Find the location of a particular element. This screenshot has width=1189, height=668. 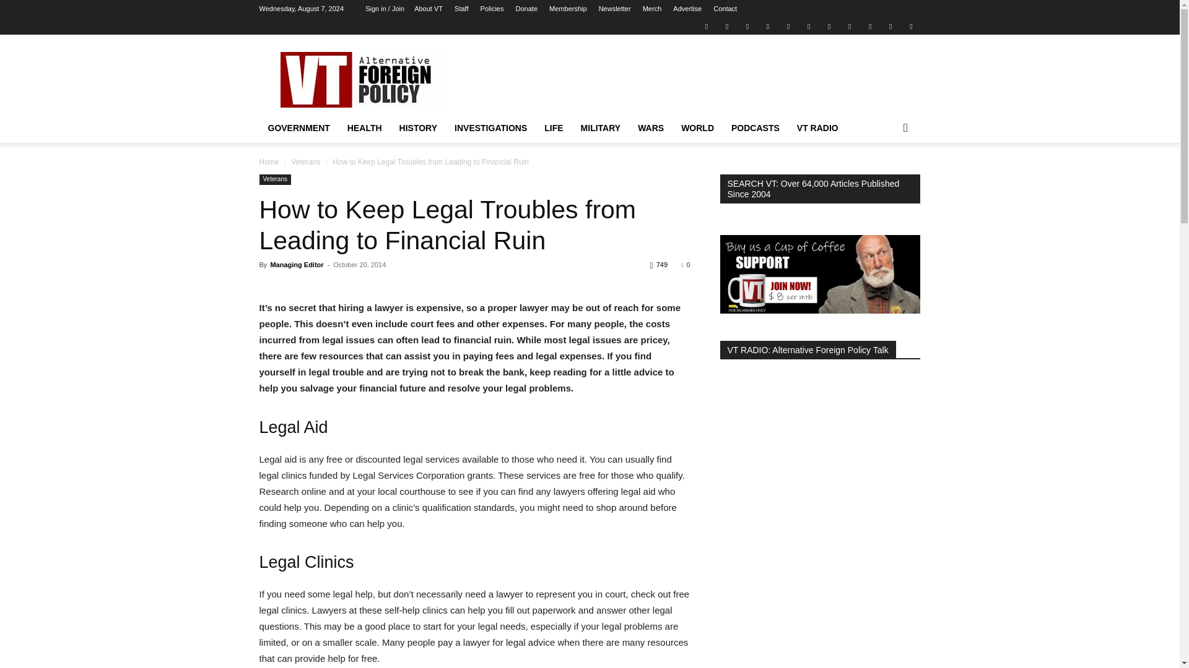

Facebook is located at coordinates (727, 26).